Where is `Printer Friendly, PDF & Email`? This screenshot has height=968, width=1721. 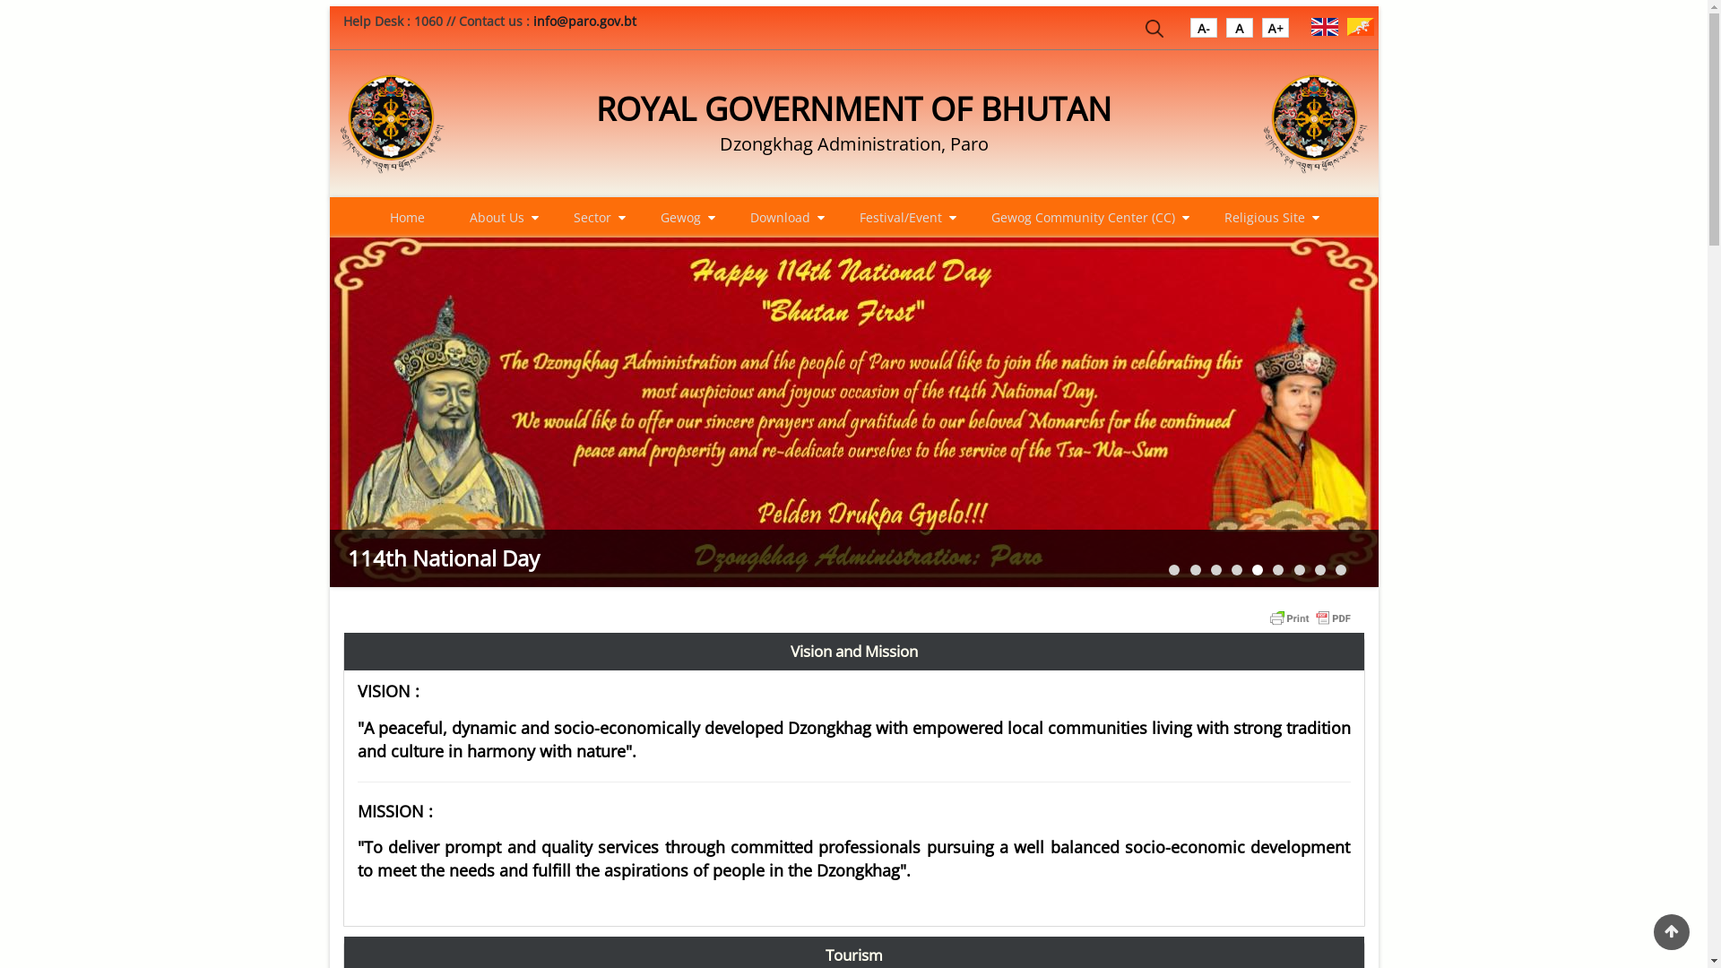 Printer Friendly, PDF & Email is located at coordinates (1310, 617).